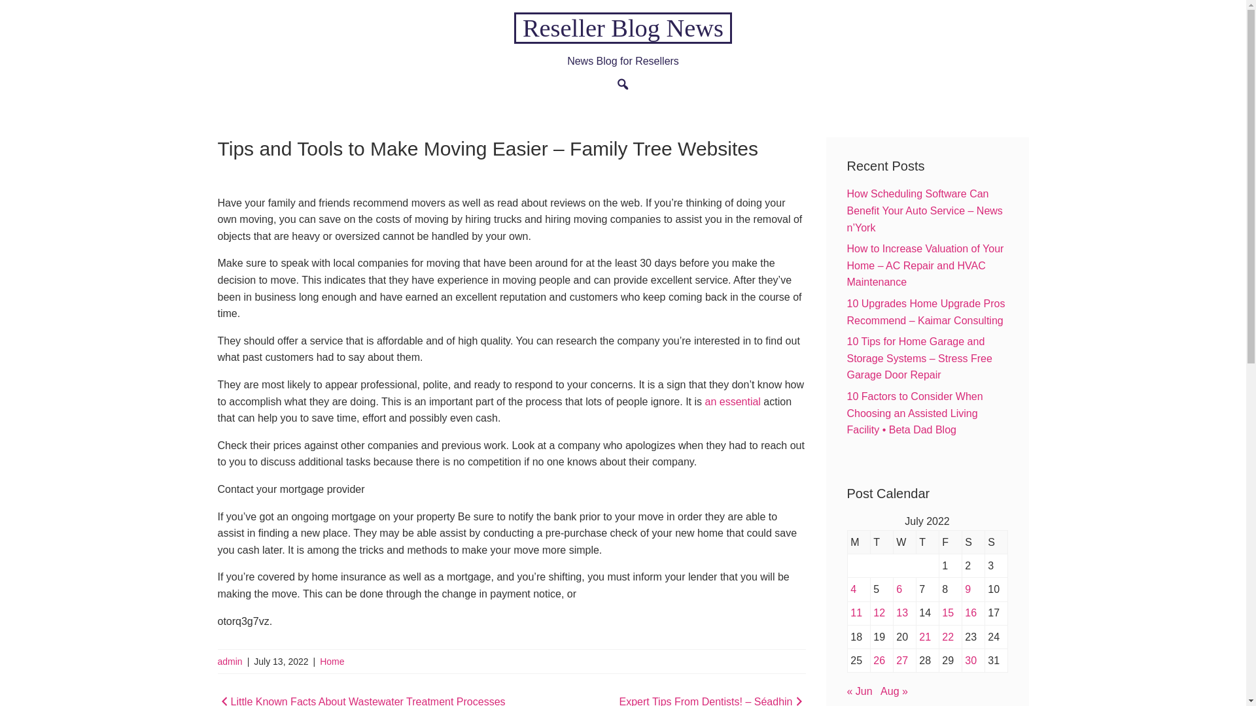 The image size is (1256, 706). Describe the element at coordinates (882, 543) in the screenshot. I see `Tuesday` at that location.